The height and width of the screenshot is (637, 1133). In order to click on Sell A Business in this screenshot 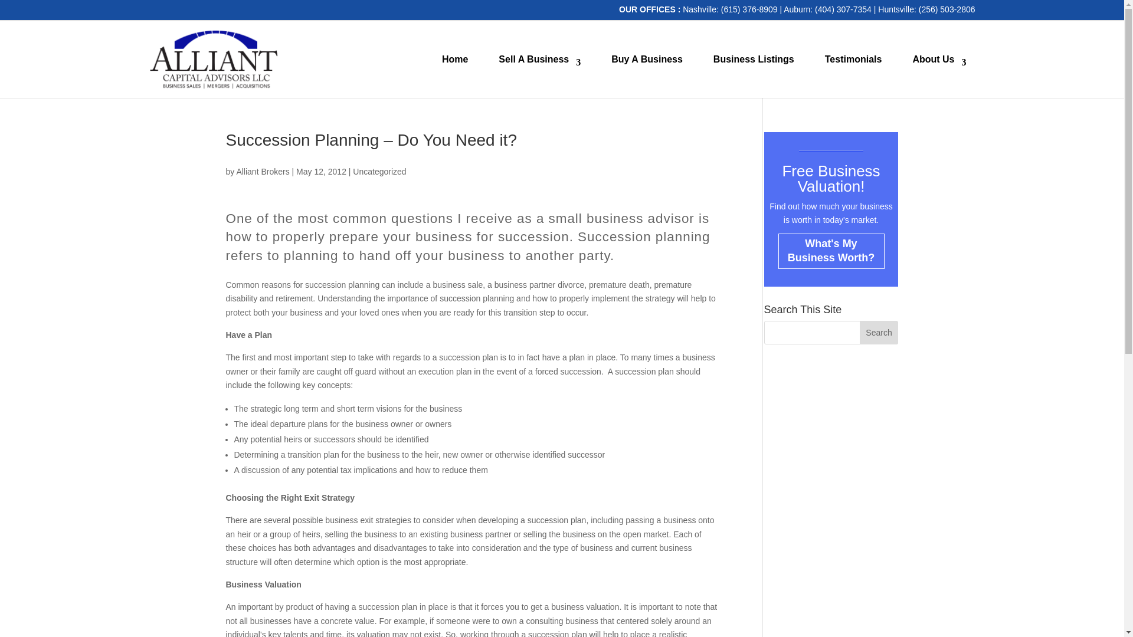, I will do `click(539, 59)`.